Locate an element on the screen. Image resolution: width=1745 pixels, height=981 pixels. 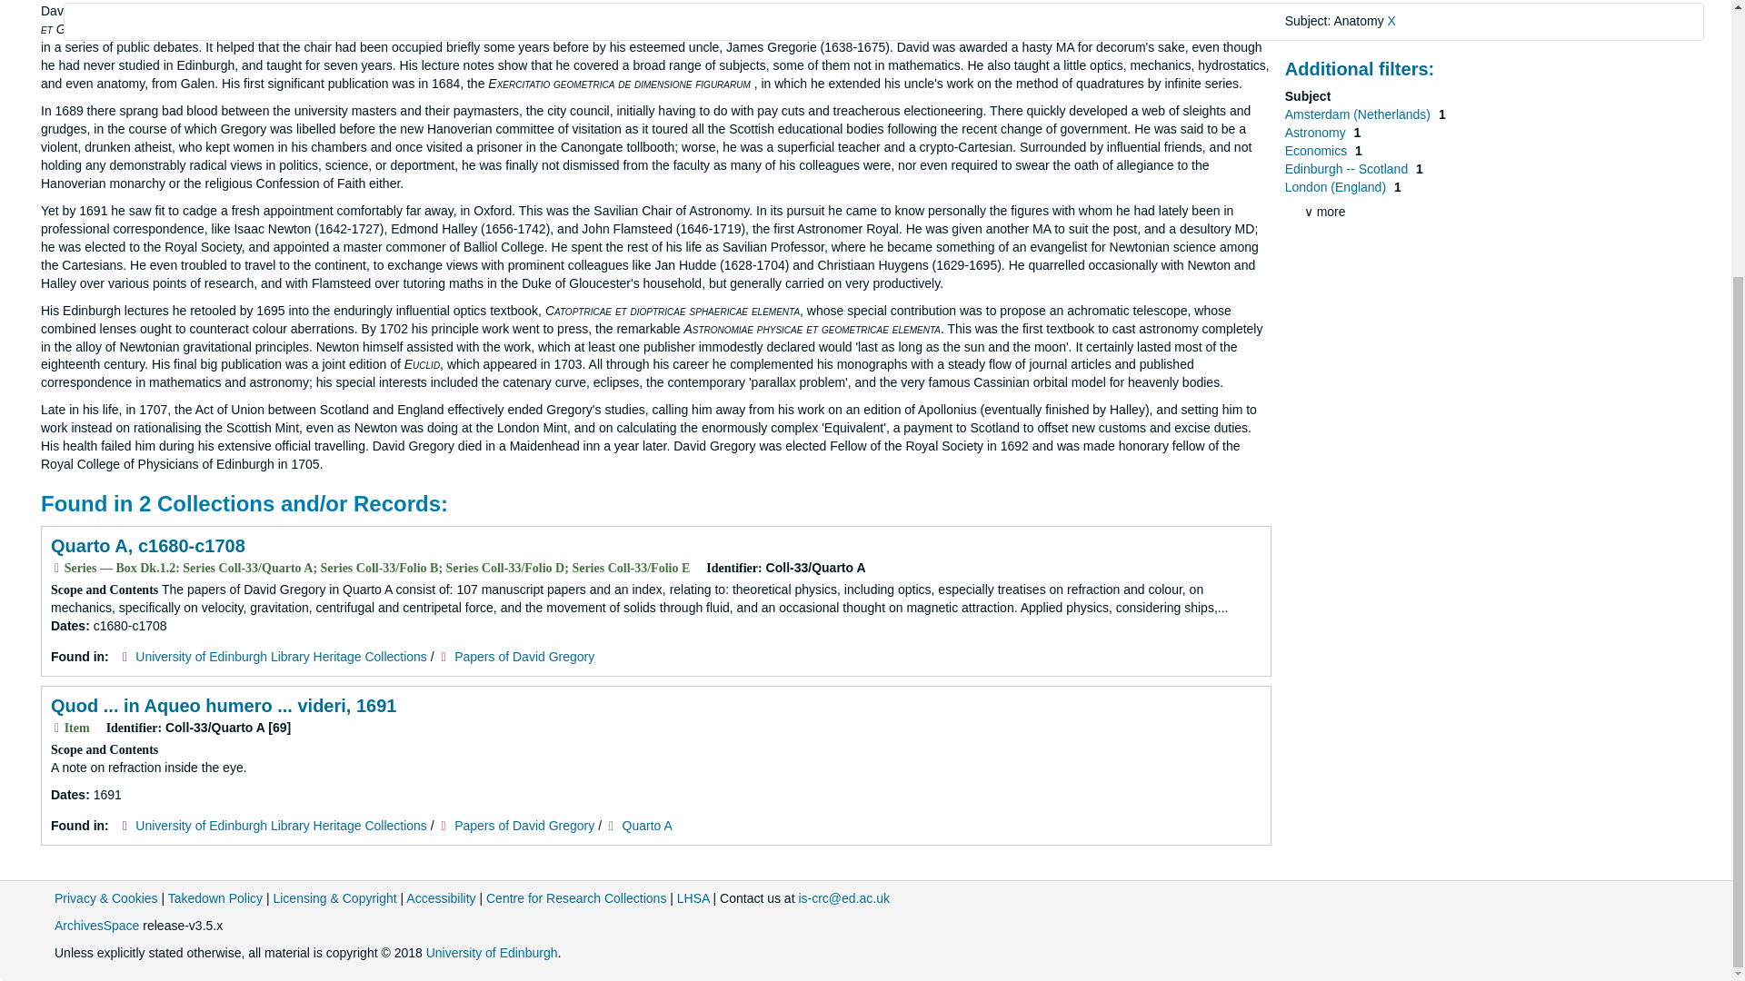
Astronomy is located at coordinates (1316, 133).